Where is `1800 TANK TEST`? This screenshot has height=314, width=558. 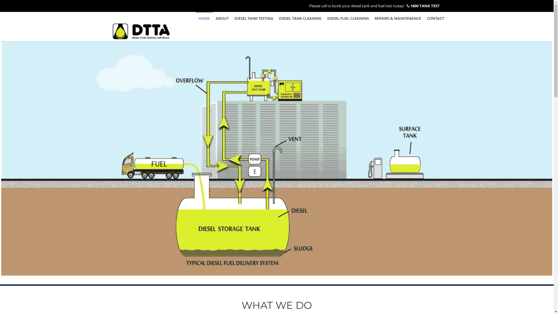
1800 TANK TEST is located at coordinates (425, 6).